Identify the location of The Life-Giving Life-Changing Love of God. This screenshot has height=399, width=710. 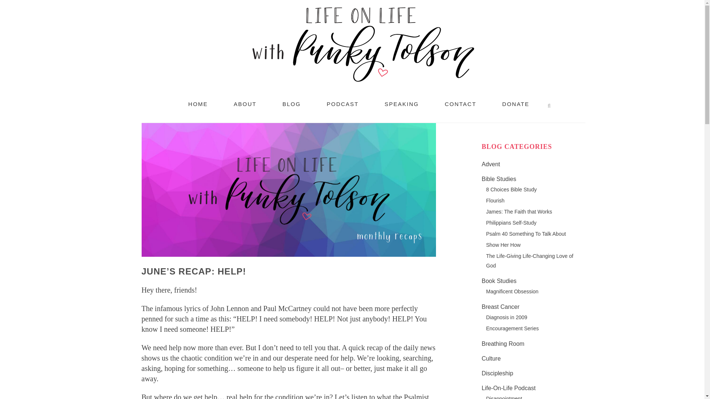
(529, 260).